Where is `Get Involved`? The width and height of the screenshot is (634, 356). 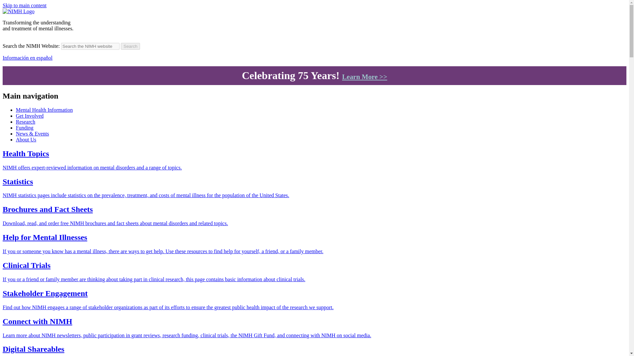 Get Involved is located at coordinates (30, 116).